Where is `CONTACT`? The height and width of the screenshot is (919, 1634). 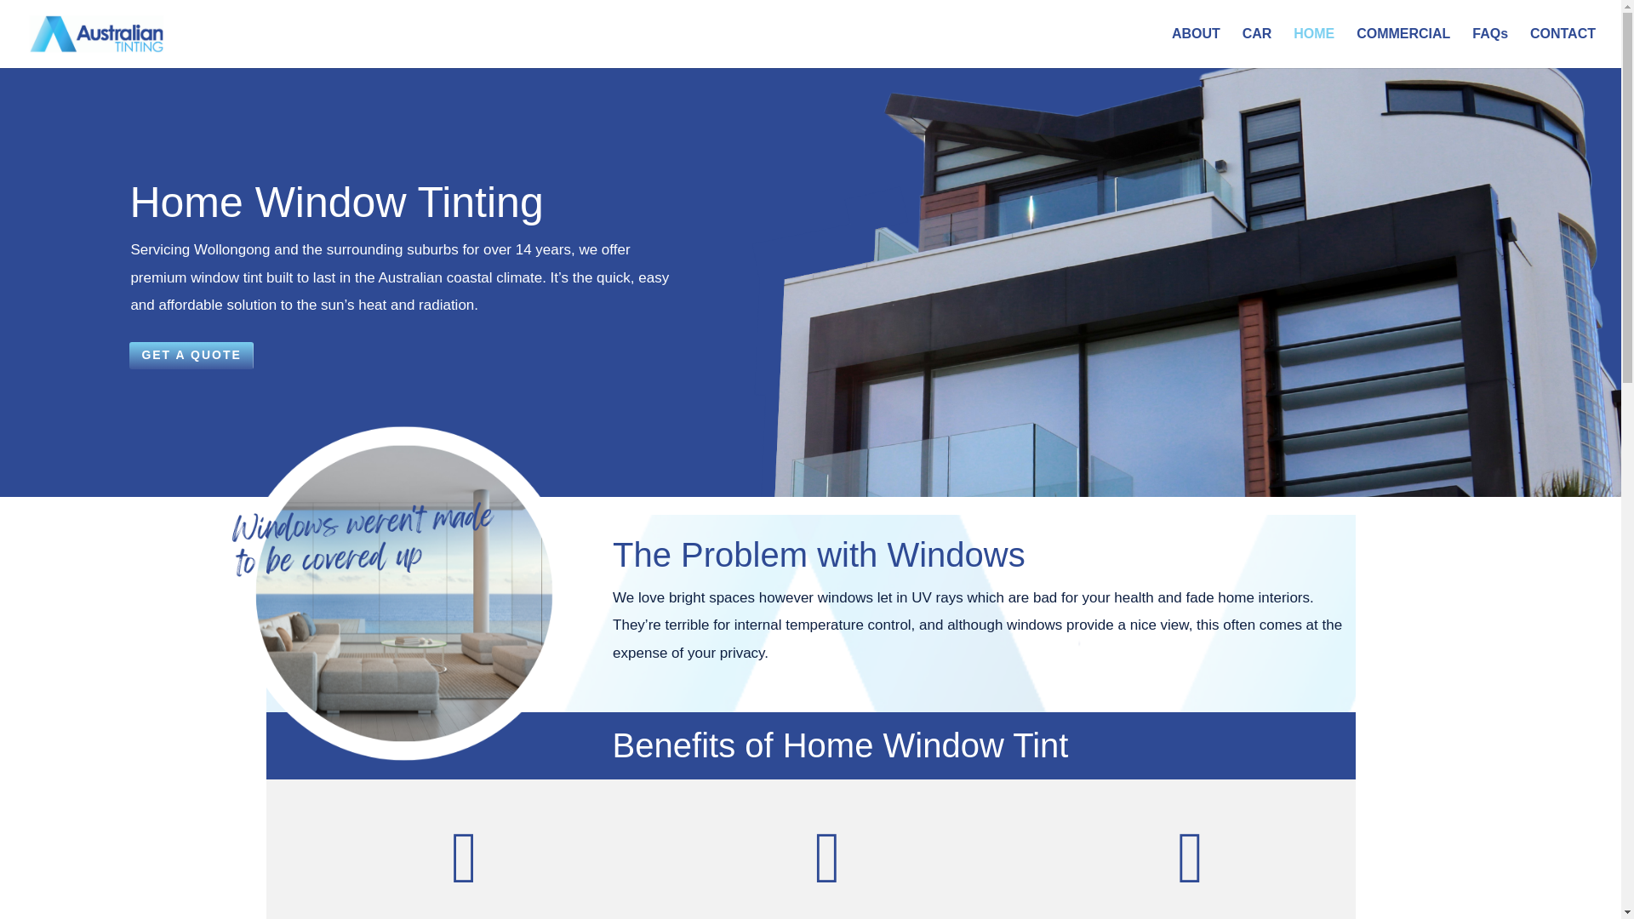
CONTACT is located at coordinates (1563, 48).